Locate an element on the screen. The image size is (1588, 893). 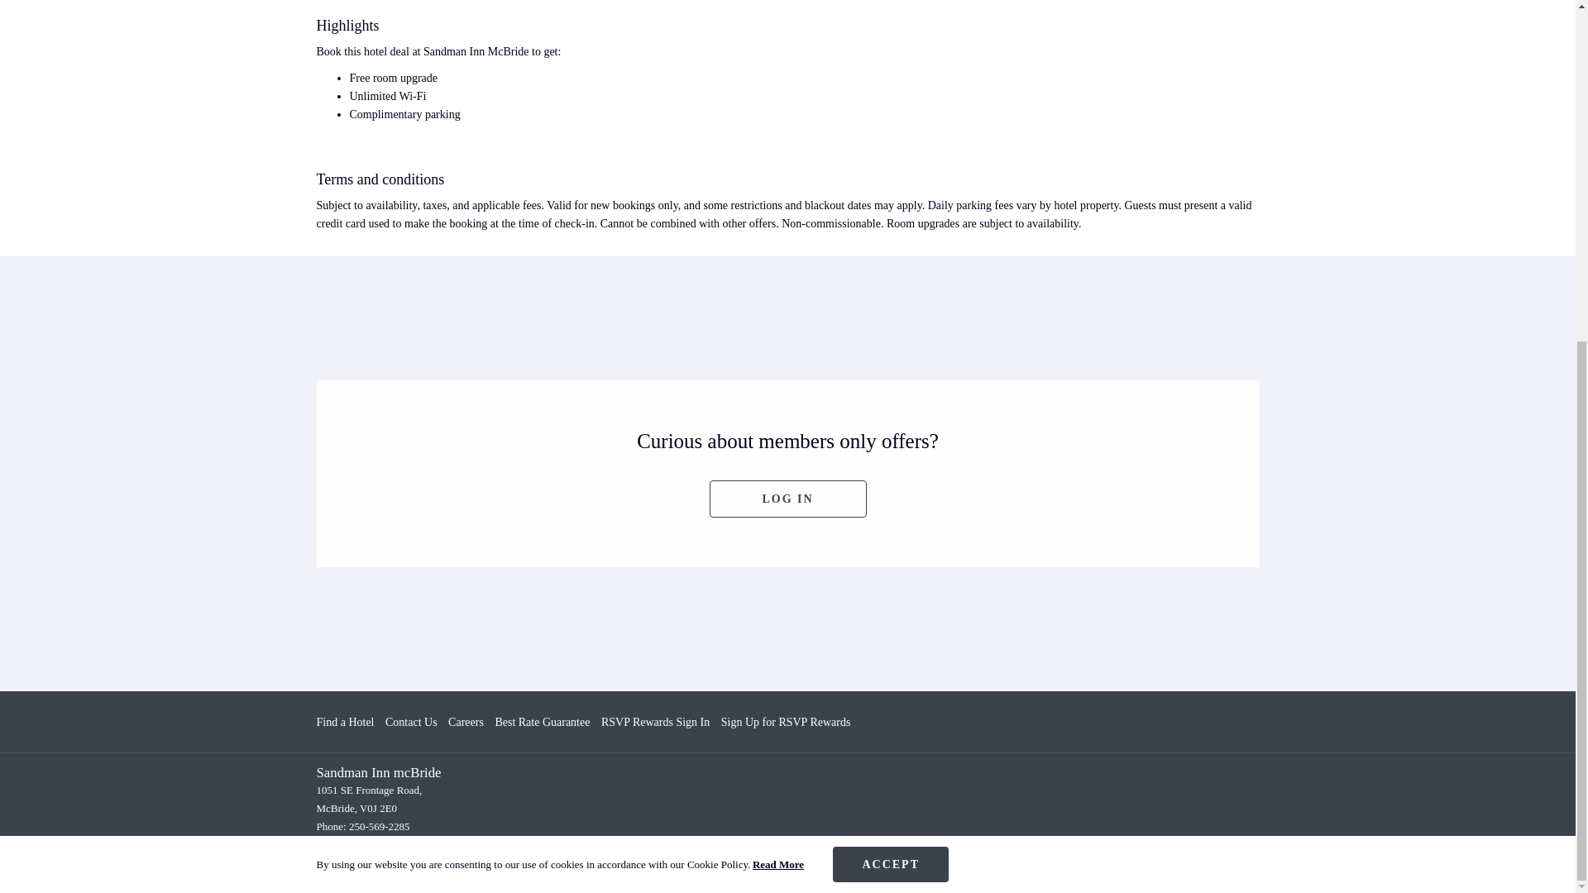
RSVP Rewards Sign In is located at coordinates (655, 723).